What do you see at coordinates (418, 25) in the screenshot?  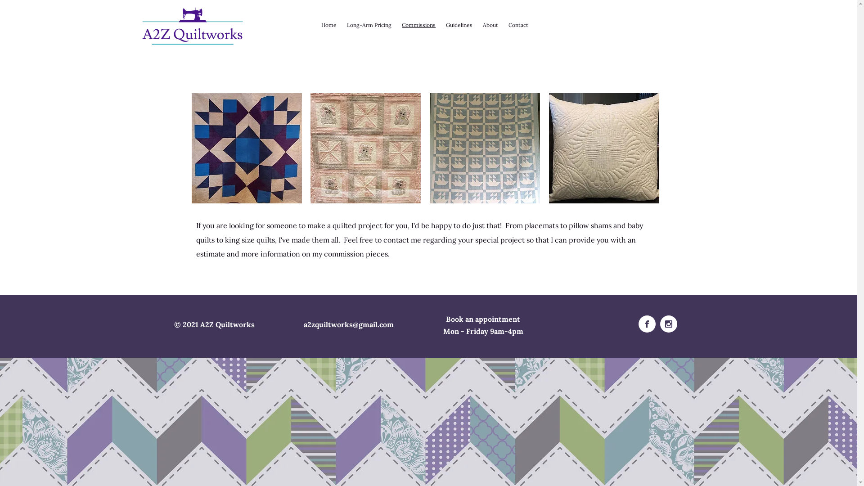 I see `Commissions` at bounding box center [418, 25].